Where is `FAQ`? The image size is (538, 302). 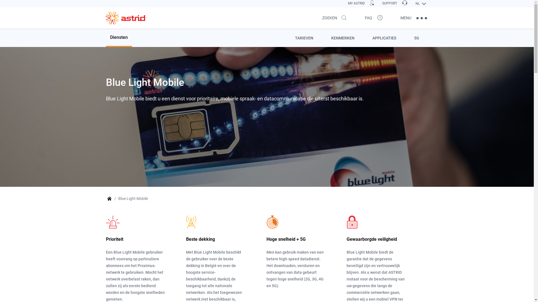
FAQ is located at coordinates (374, 18).